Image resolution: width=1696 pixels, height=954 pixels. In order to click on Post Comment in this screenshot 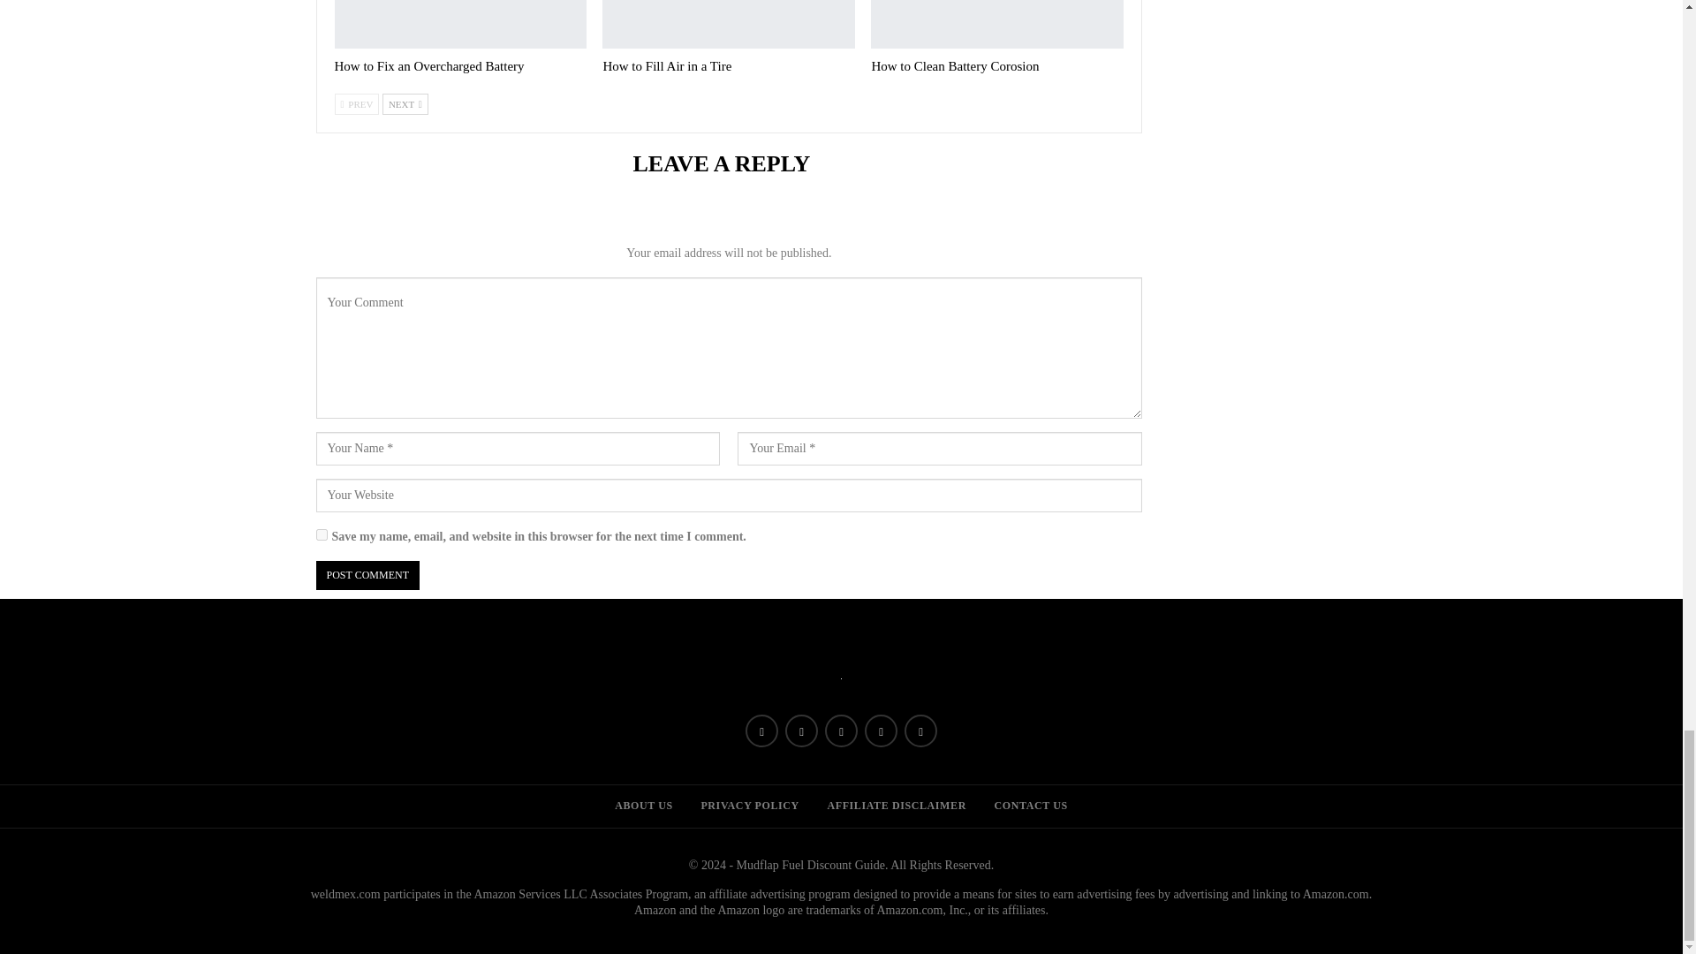, I will do `click(367, 576)`.